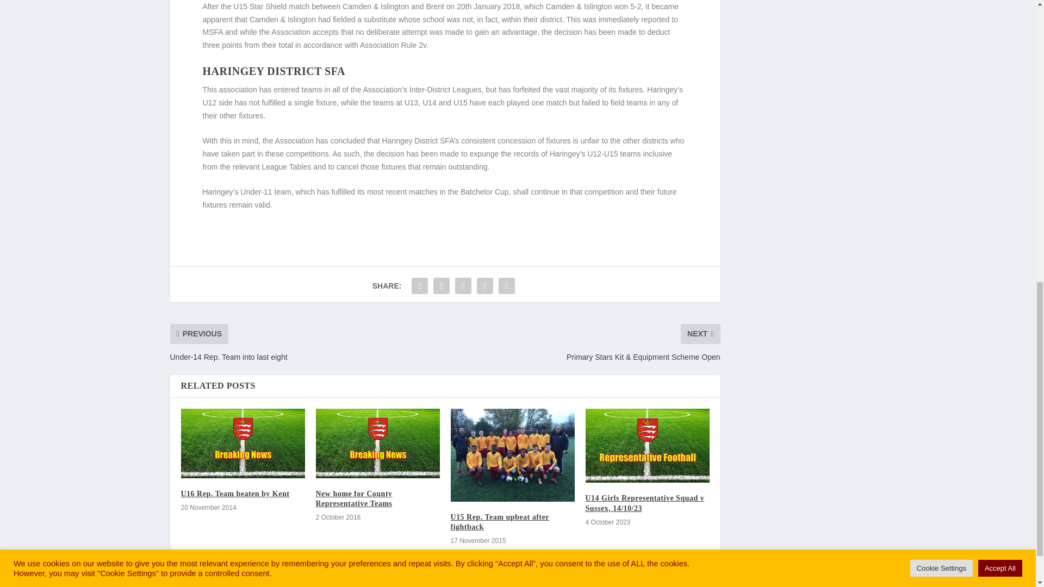 The image size is (1044, 587). Describe the element at coordinates (512, 455) in the screenshot. I see `U15 Rep. Team upbeat after fightback` at that location.